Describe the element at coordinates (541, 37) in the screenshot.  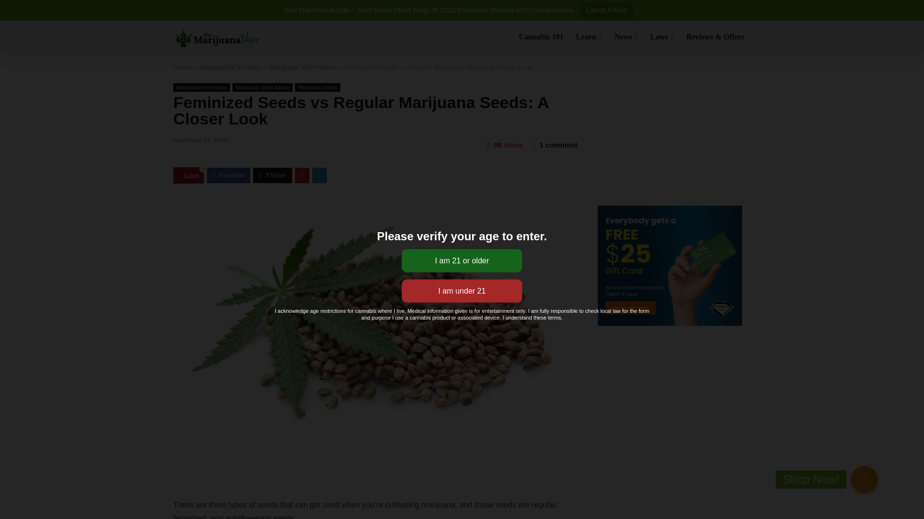
I see `Cannabis 101` at that location.